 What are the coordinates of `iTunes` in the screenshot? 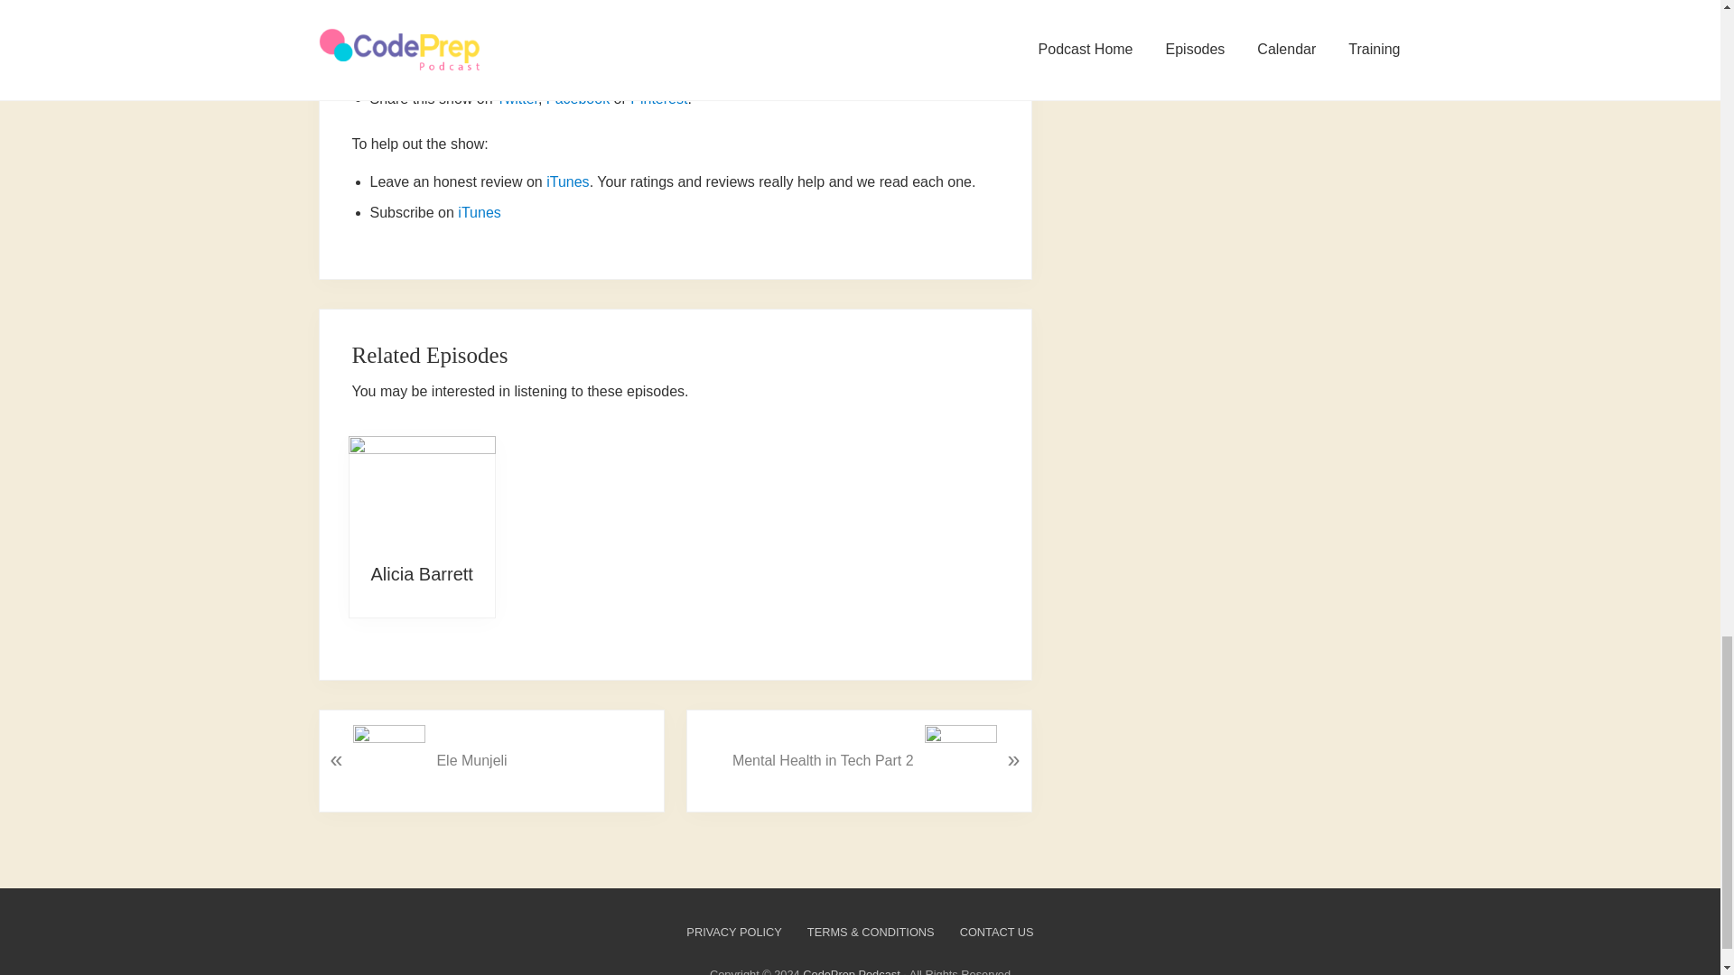 It's located at (567, 181).